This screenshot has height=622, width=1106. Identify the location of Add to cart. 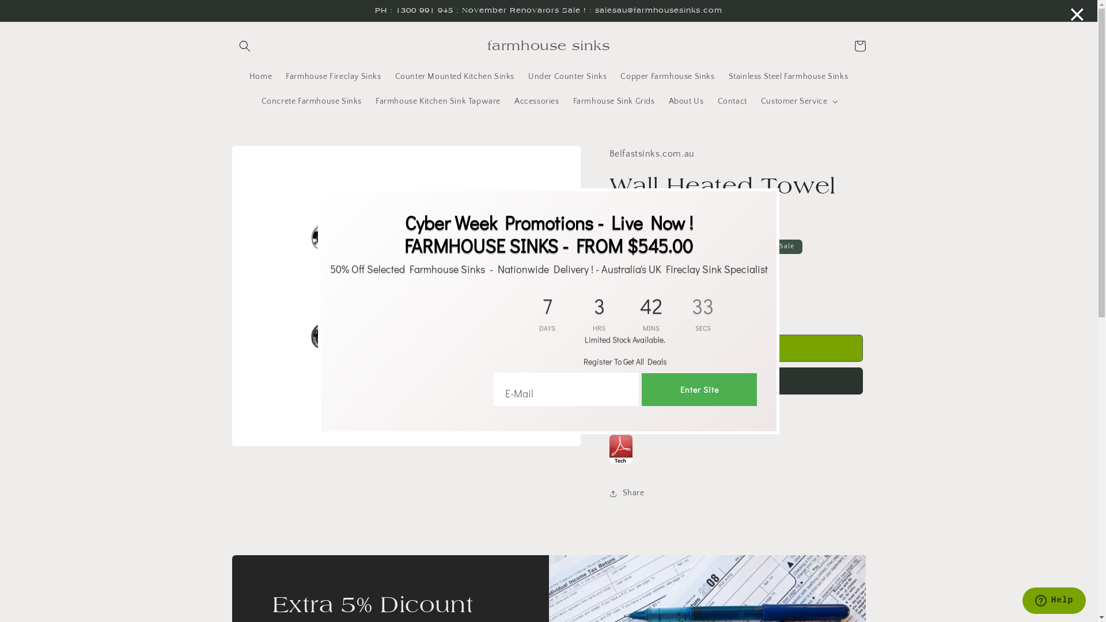
(736, 348).